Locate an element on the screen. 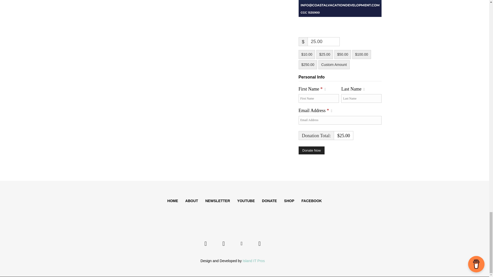 The image size is (493, 277). Instagram is located at coordinates (223, 244).